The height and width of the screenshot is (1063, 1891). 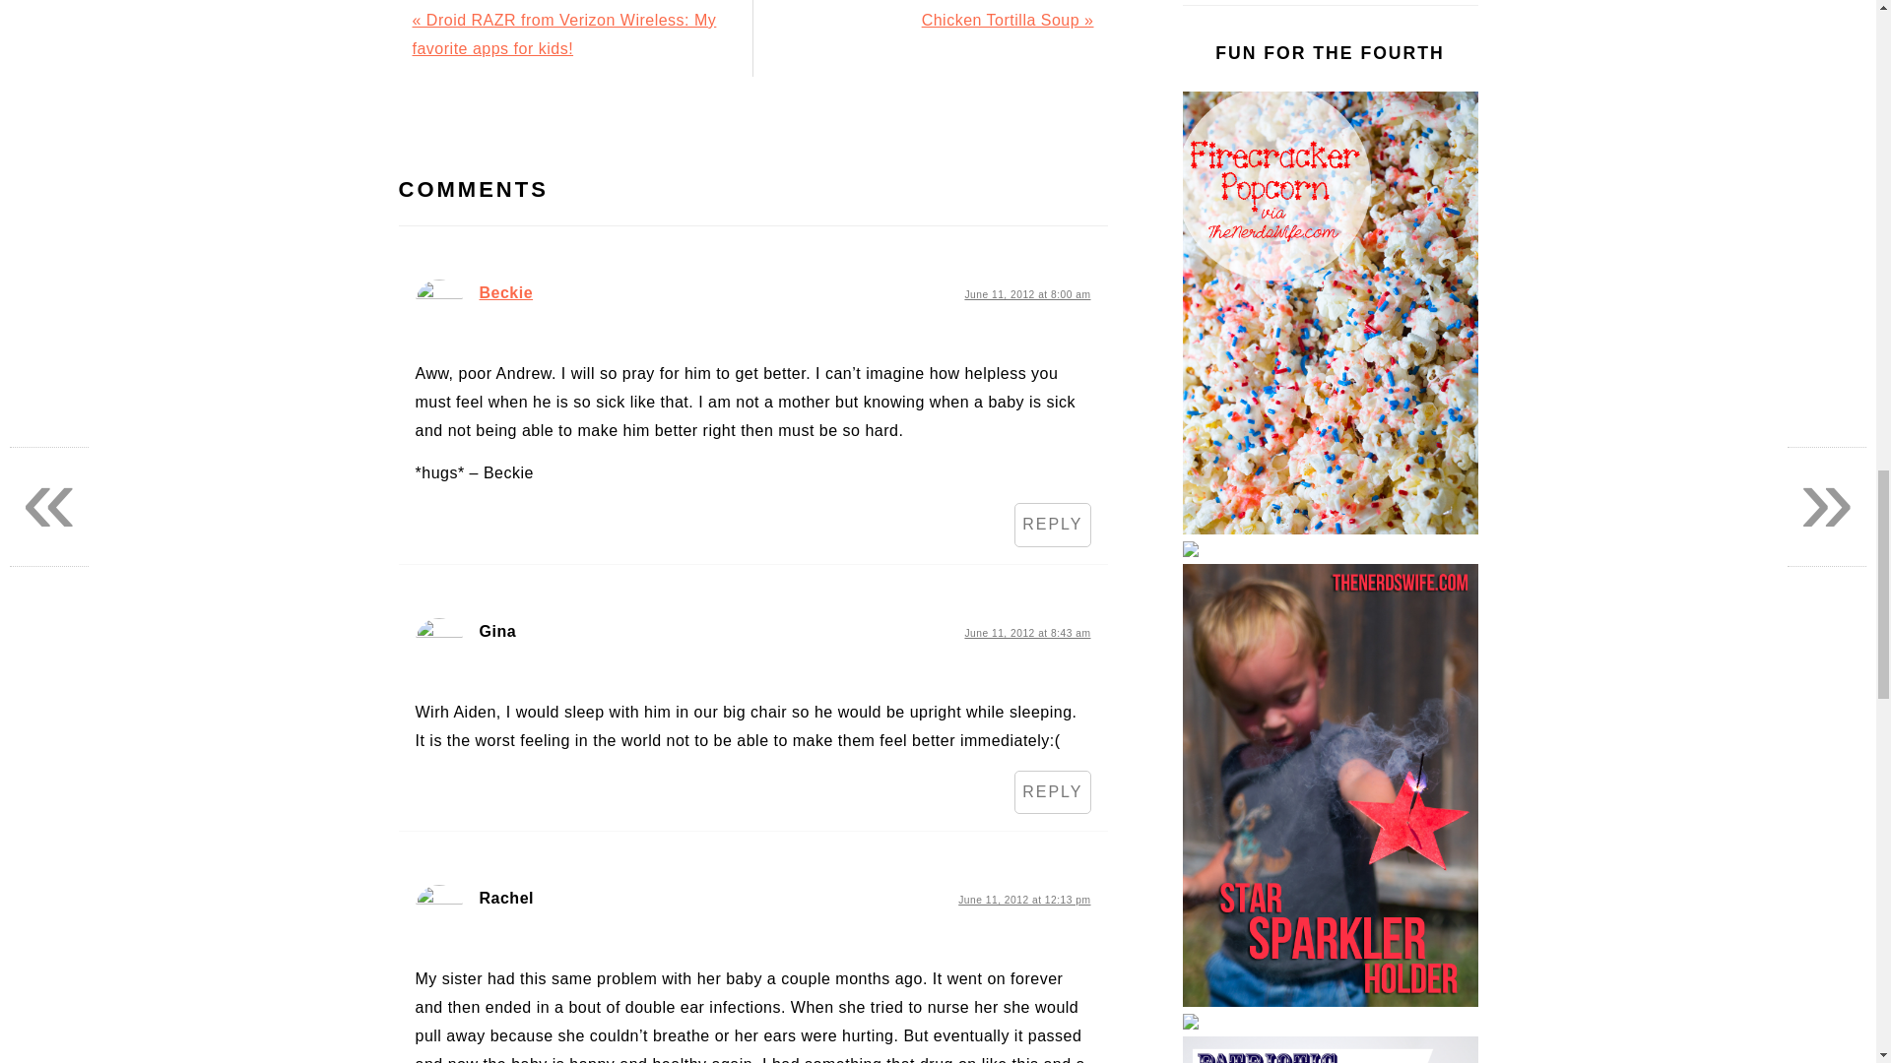 I want to click on Beckie, so click(x=505, y=292).